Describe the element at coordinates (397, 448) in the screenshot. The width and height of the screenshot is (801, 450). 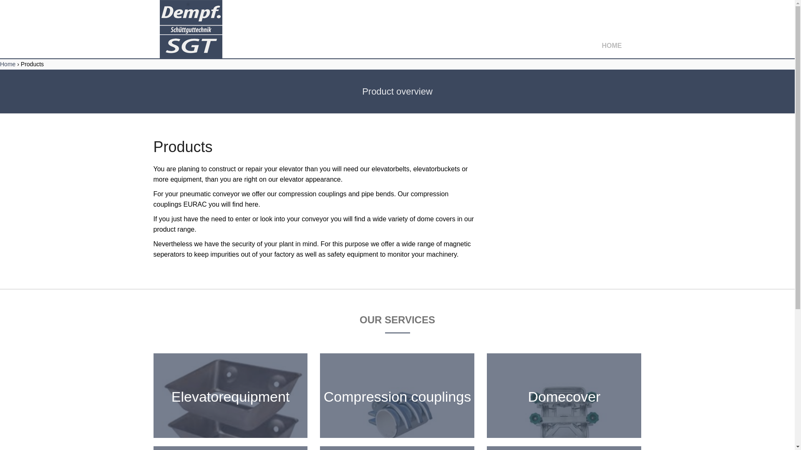
I see `Pipe systems` at that location.